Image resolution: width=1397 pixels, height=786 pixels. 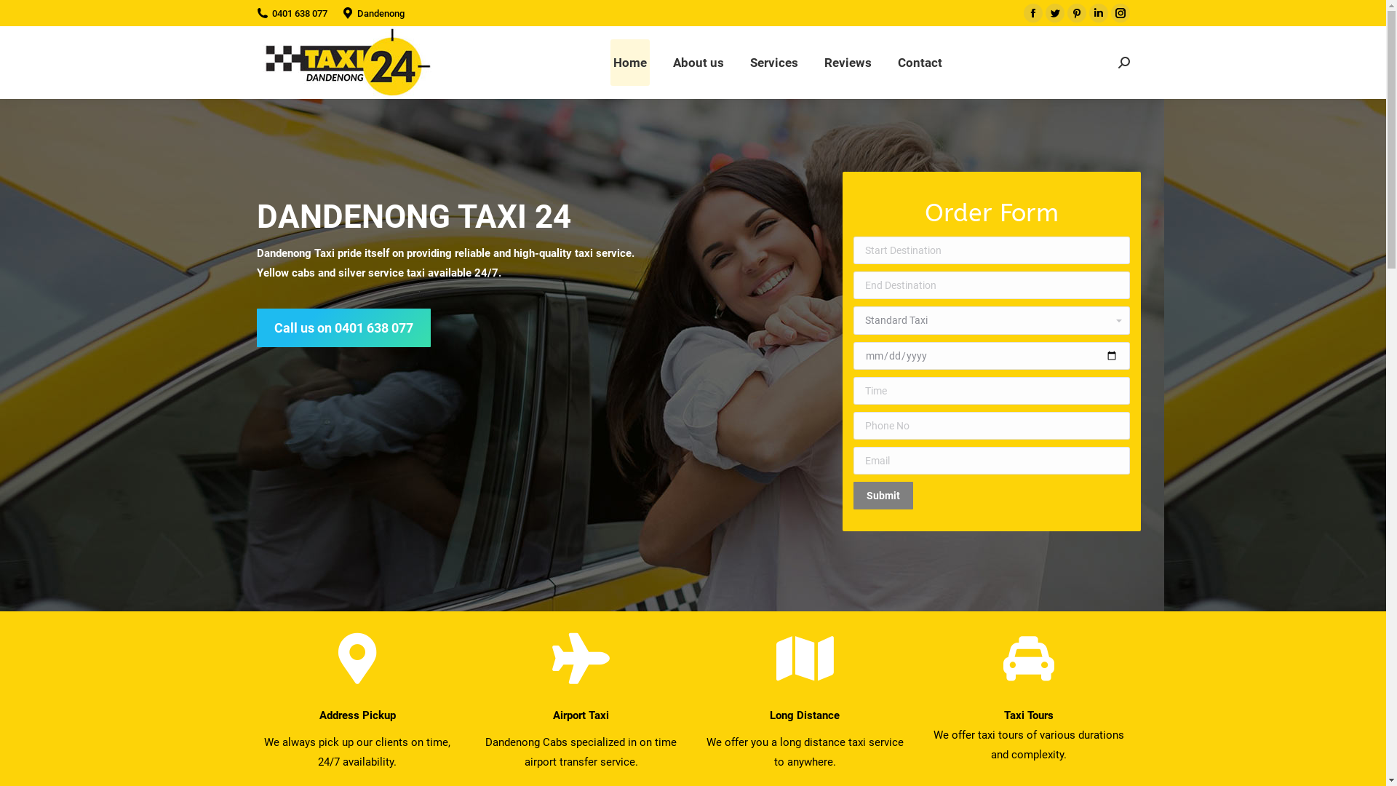 What do you see at coordinates (343, 327) in the screenshot?
I see `Call us on 0401 638 077` at bounding box center [343, 327].